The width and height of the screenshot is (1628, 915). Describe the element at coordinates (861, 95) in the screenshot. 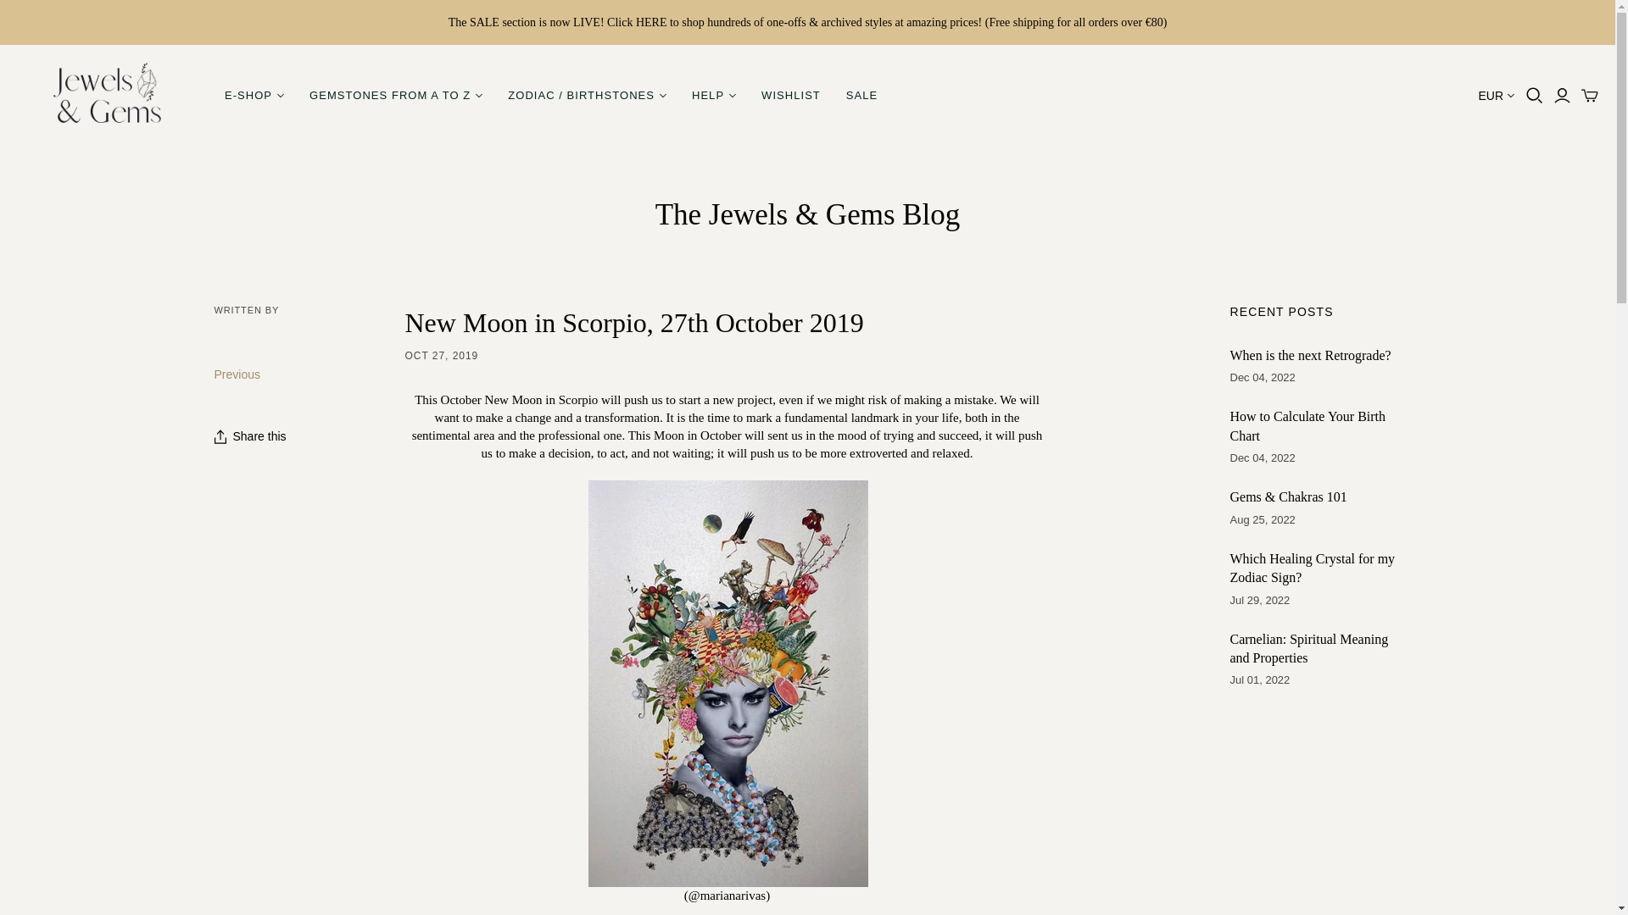

I see `SALE` at that location.